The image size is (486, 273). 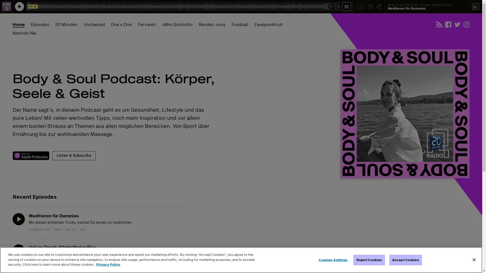 What do you see at coordinates (457, 25) in the screenshot?
I see `Twitter` at bounding box center [457, 25].